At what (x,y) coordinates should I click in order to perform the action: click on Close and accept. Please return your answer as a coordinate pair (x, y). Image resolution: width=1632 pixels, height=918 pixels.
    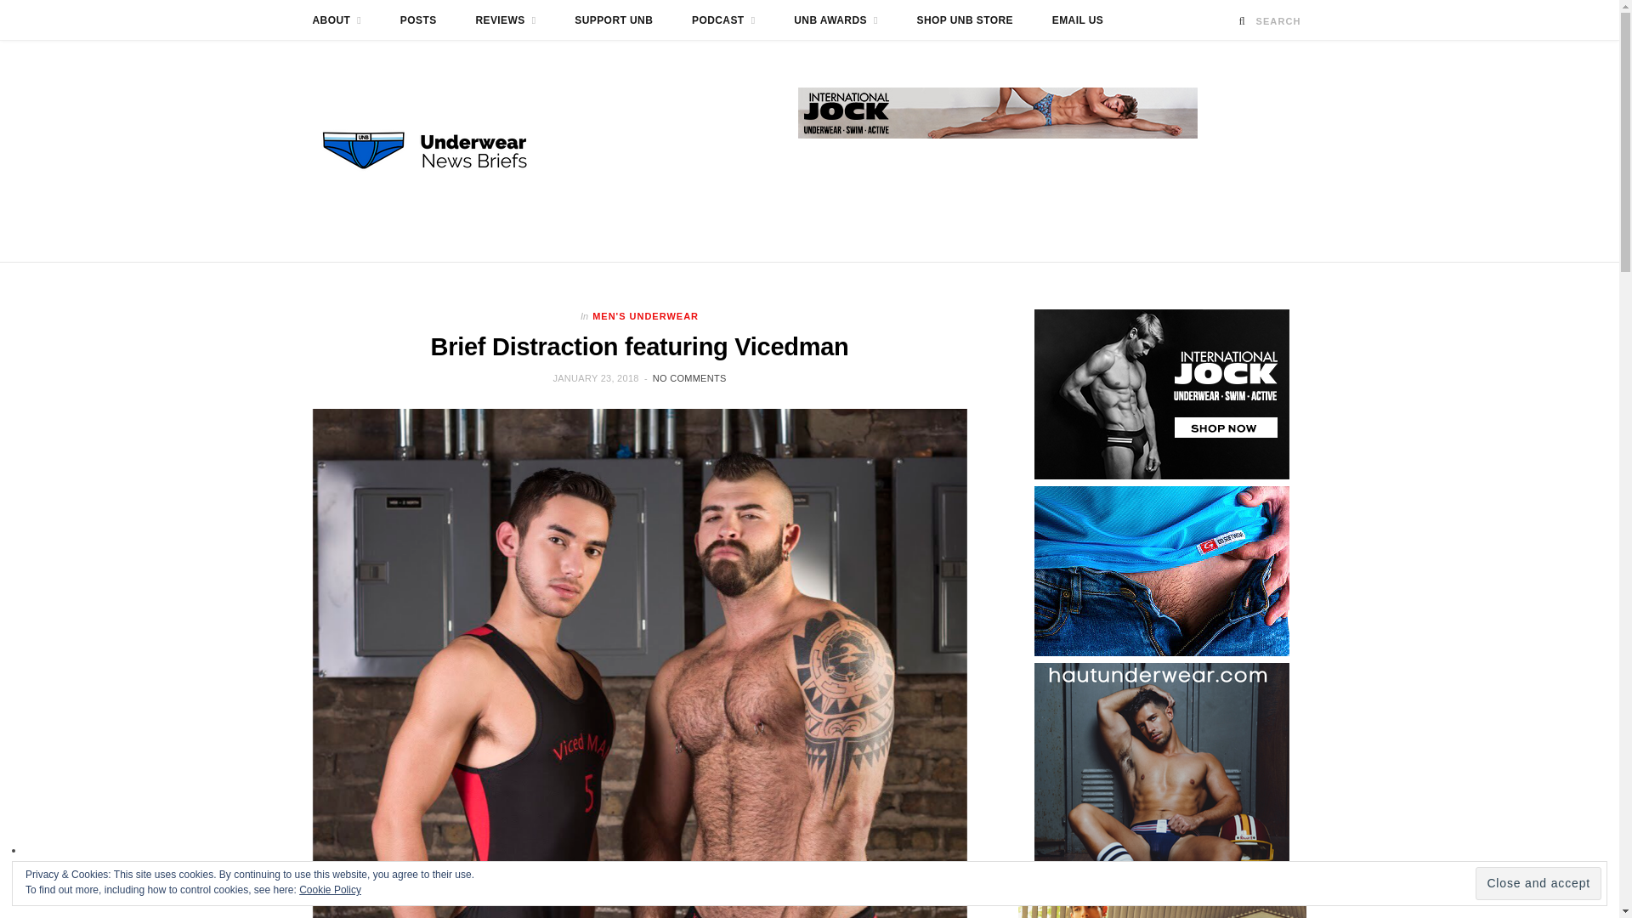
    Looking at the image, I should click on (1538, 883).